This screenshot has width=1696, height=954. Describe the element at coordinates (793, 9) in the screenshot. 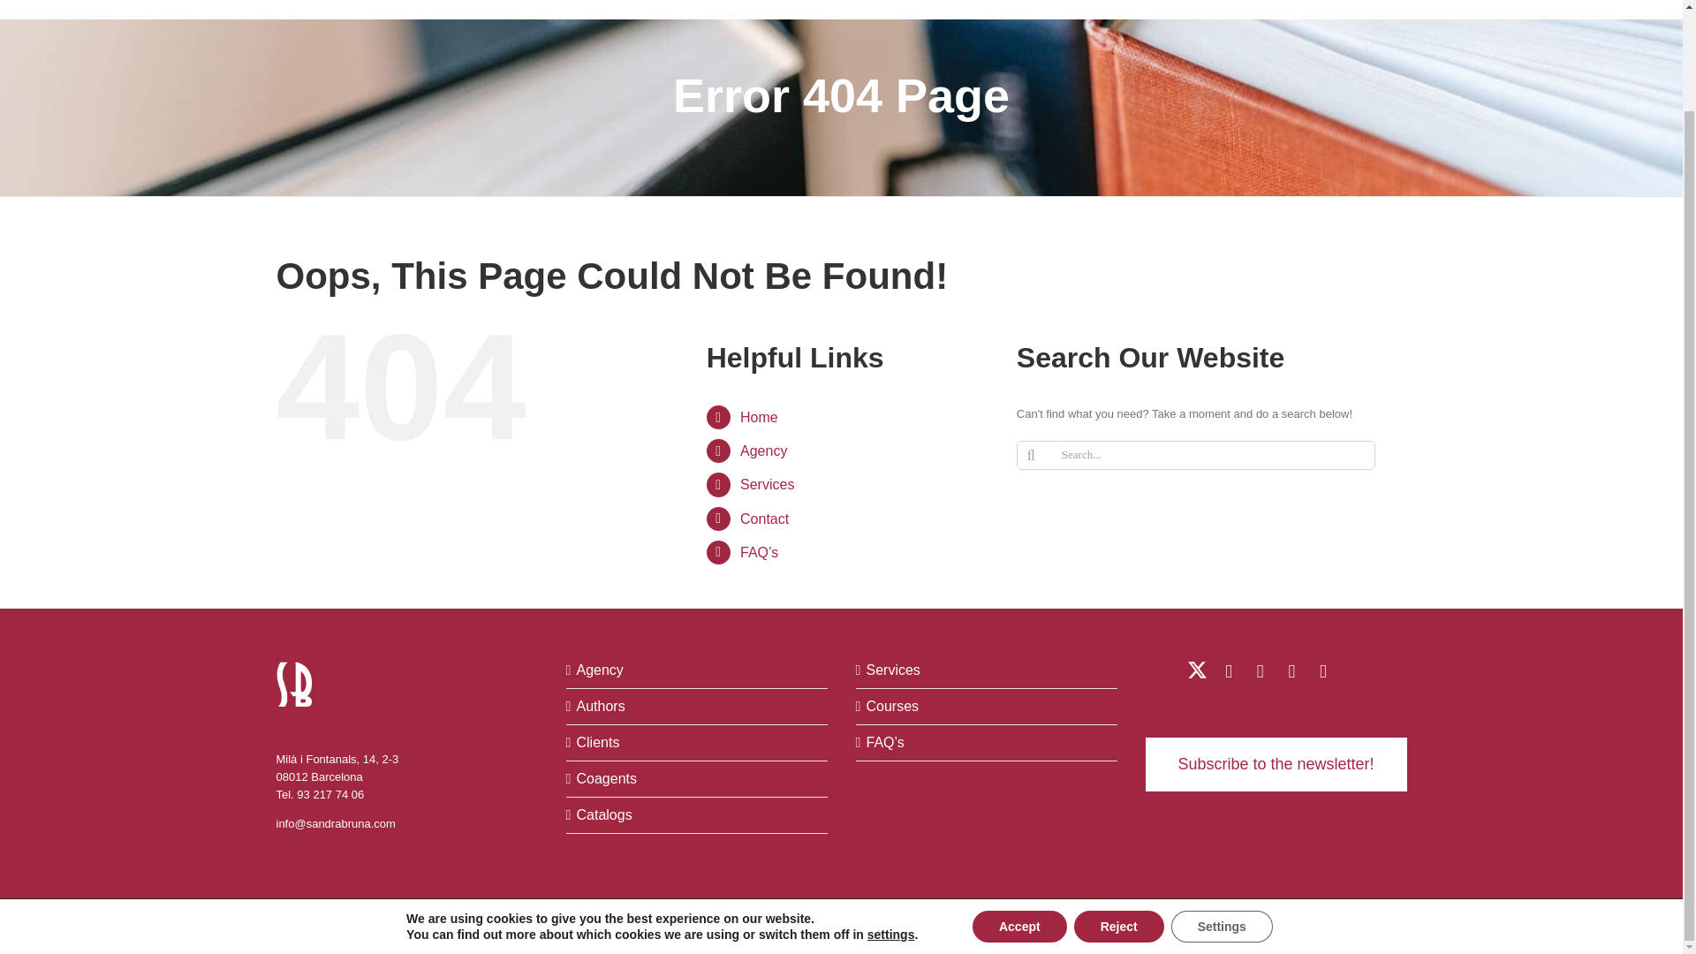

I see `CLIENTS` at that location.